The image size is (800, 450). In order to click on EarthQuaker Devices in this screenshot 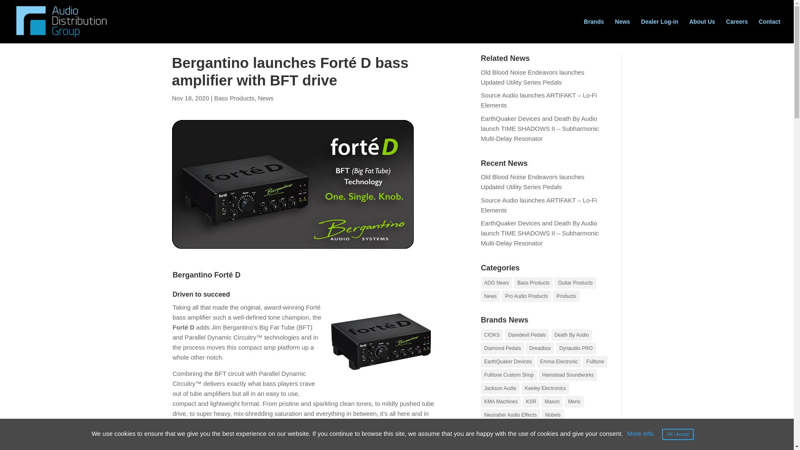, I will do `click(507, 362)`.